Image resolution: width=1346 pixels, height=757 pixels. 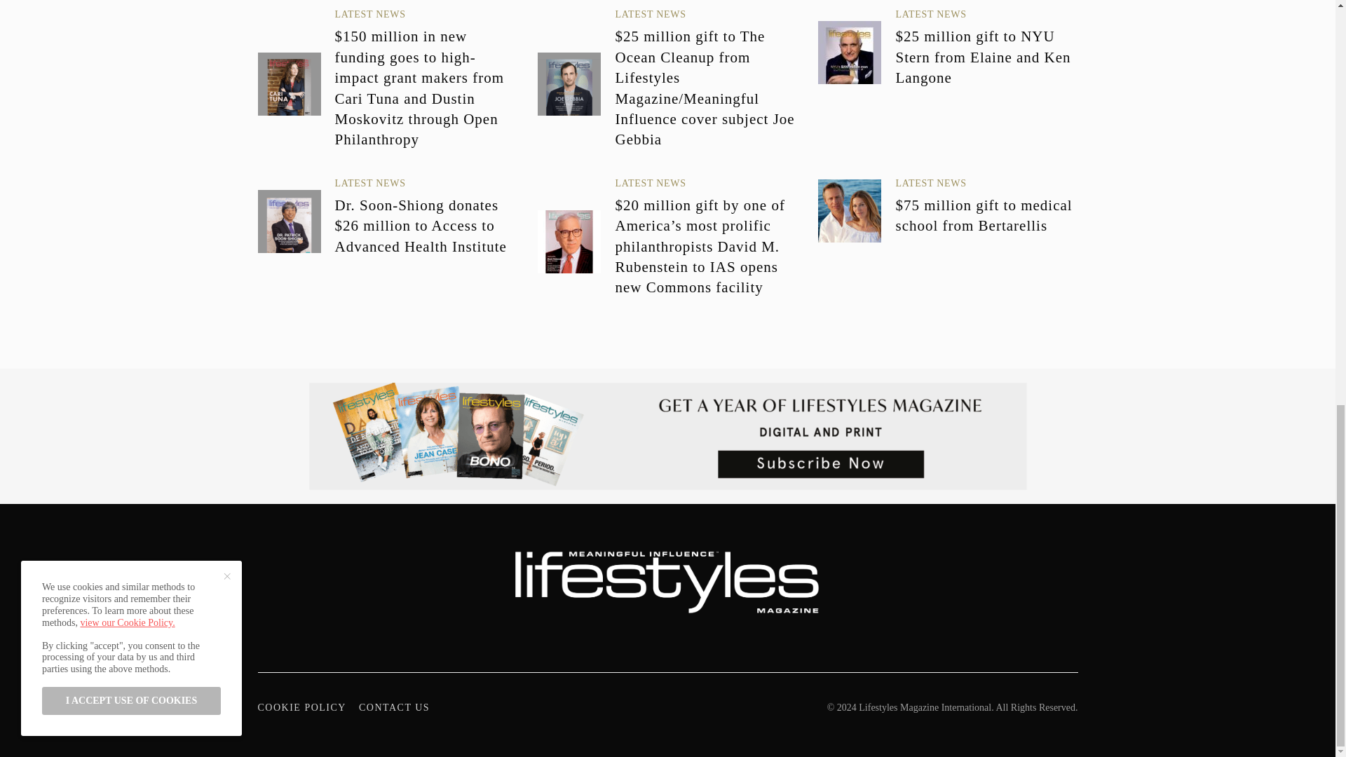 What do you see at coordinates (667, 579) in the screenshot?
I see `Lifestyles Magazine` at bounding box center [667, 579].